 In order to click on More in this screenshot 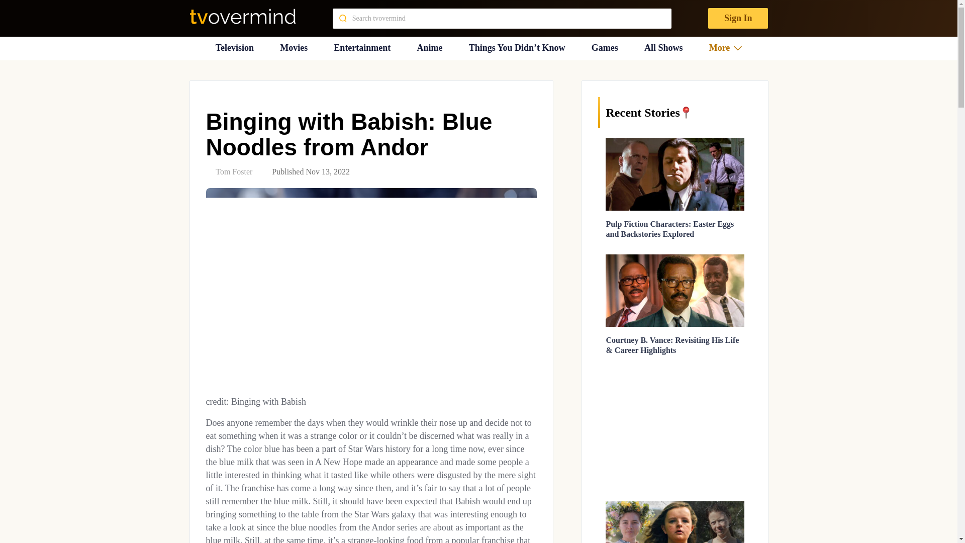, I will do `click(726, 48)`.